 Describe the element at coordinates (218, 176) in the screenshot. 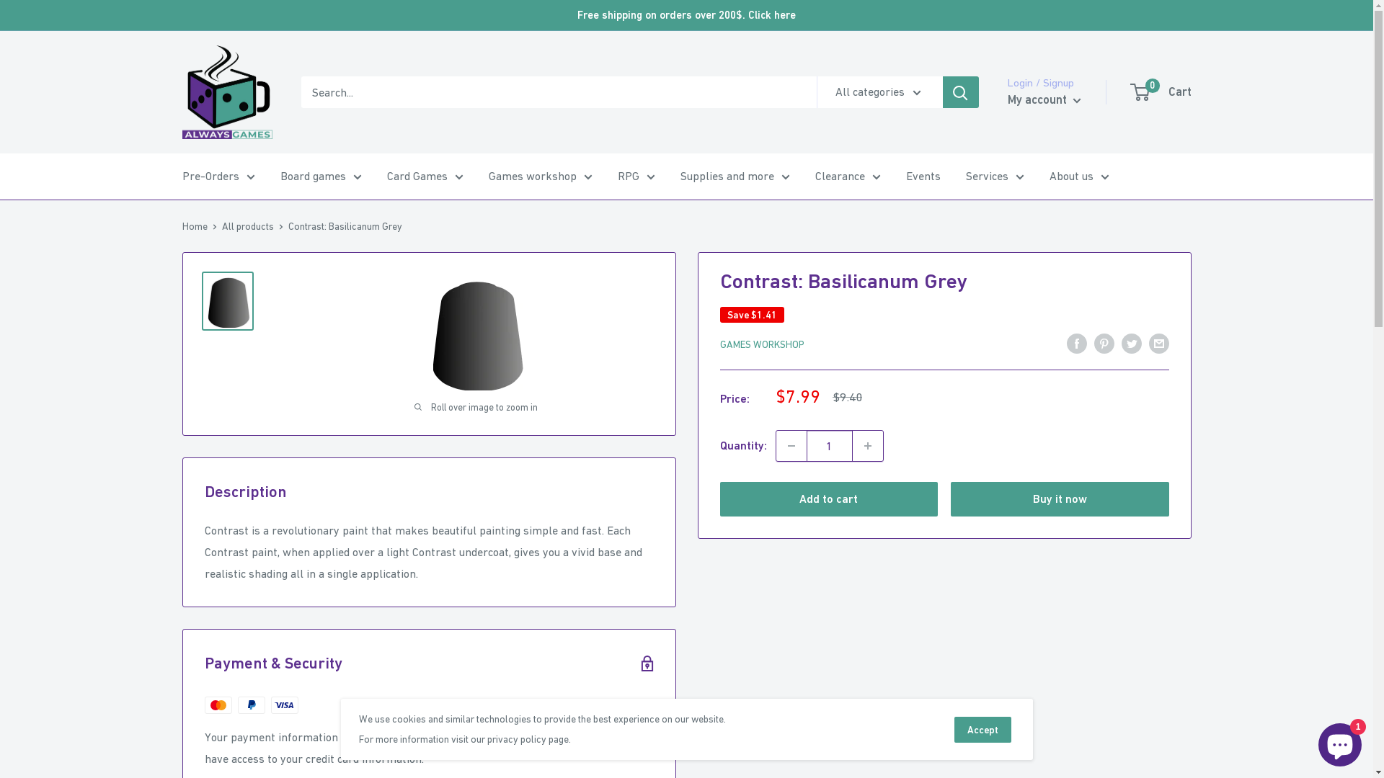

I see `Pre-Orders` at that location.